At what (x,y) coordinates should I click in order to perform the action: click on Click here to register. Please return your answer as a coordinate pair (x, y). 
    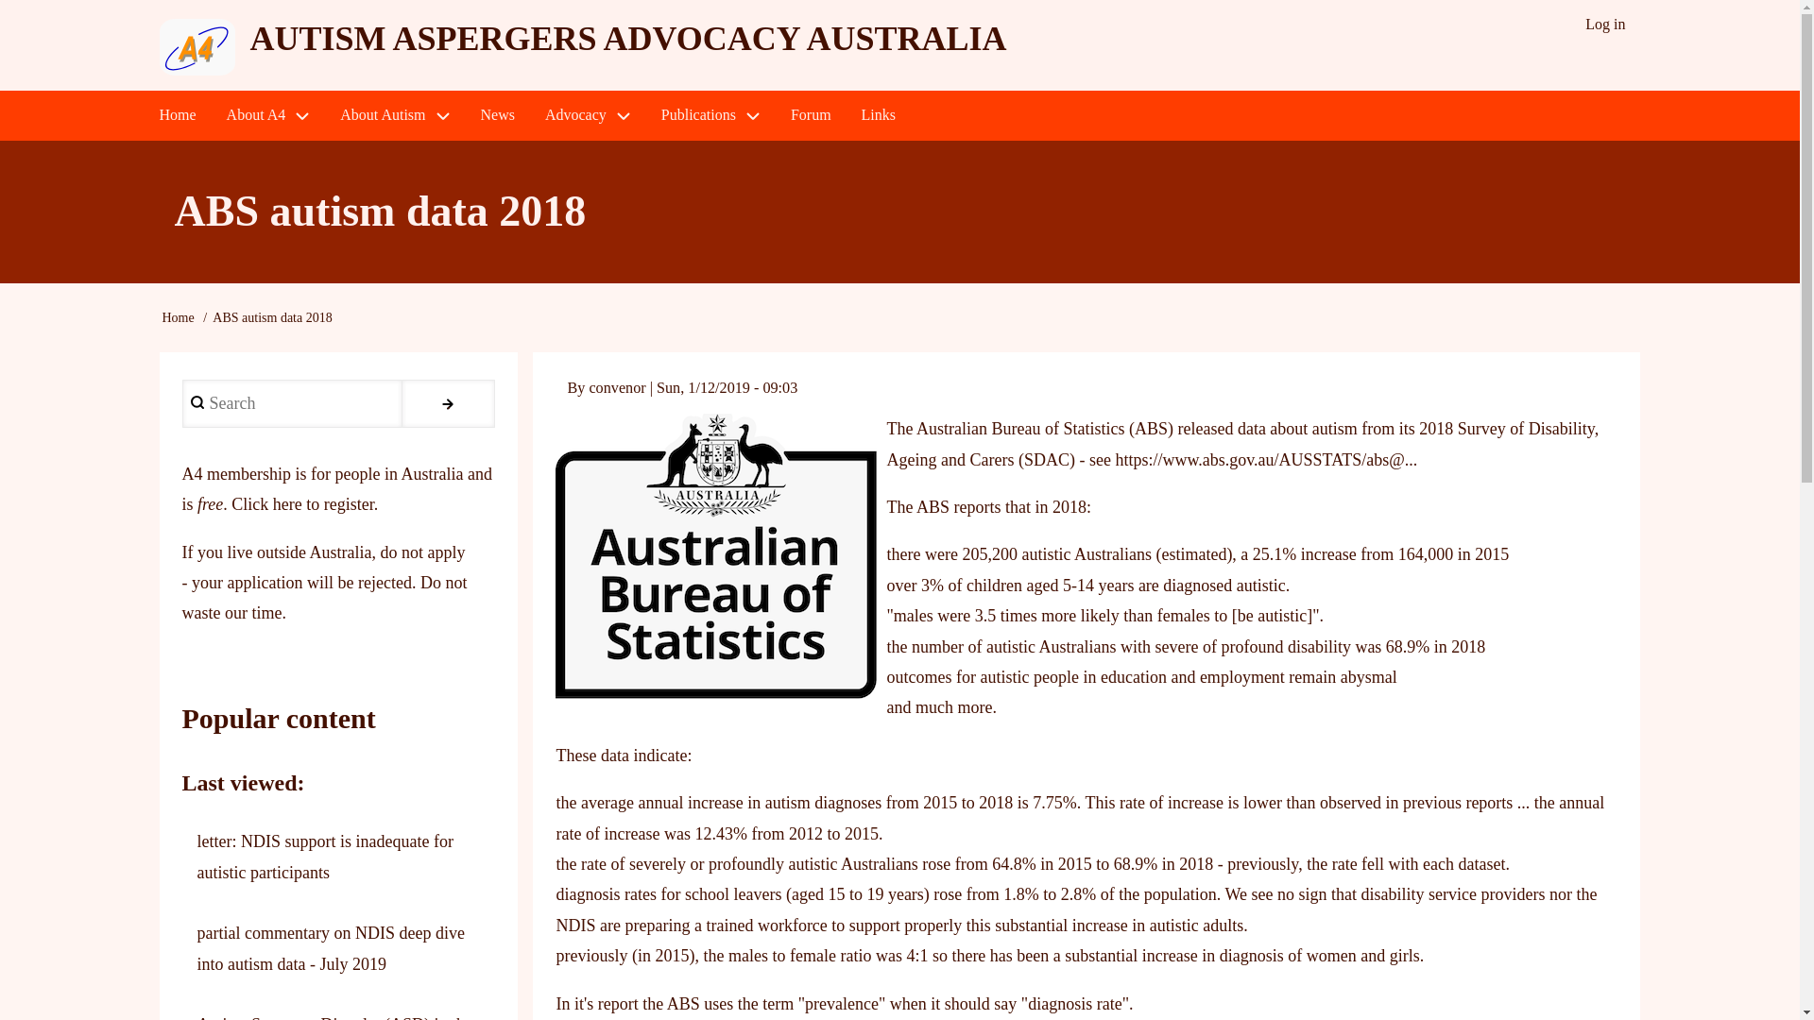
    Looking at the image, I should click on (302, 504).